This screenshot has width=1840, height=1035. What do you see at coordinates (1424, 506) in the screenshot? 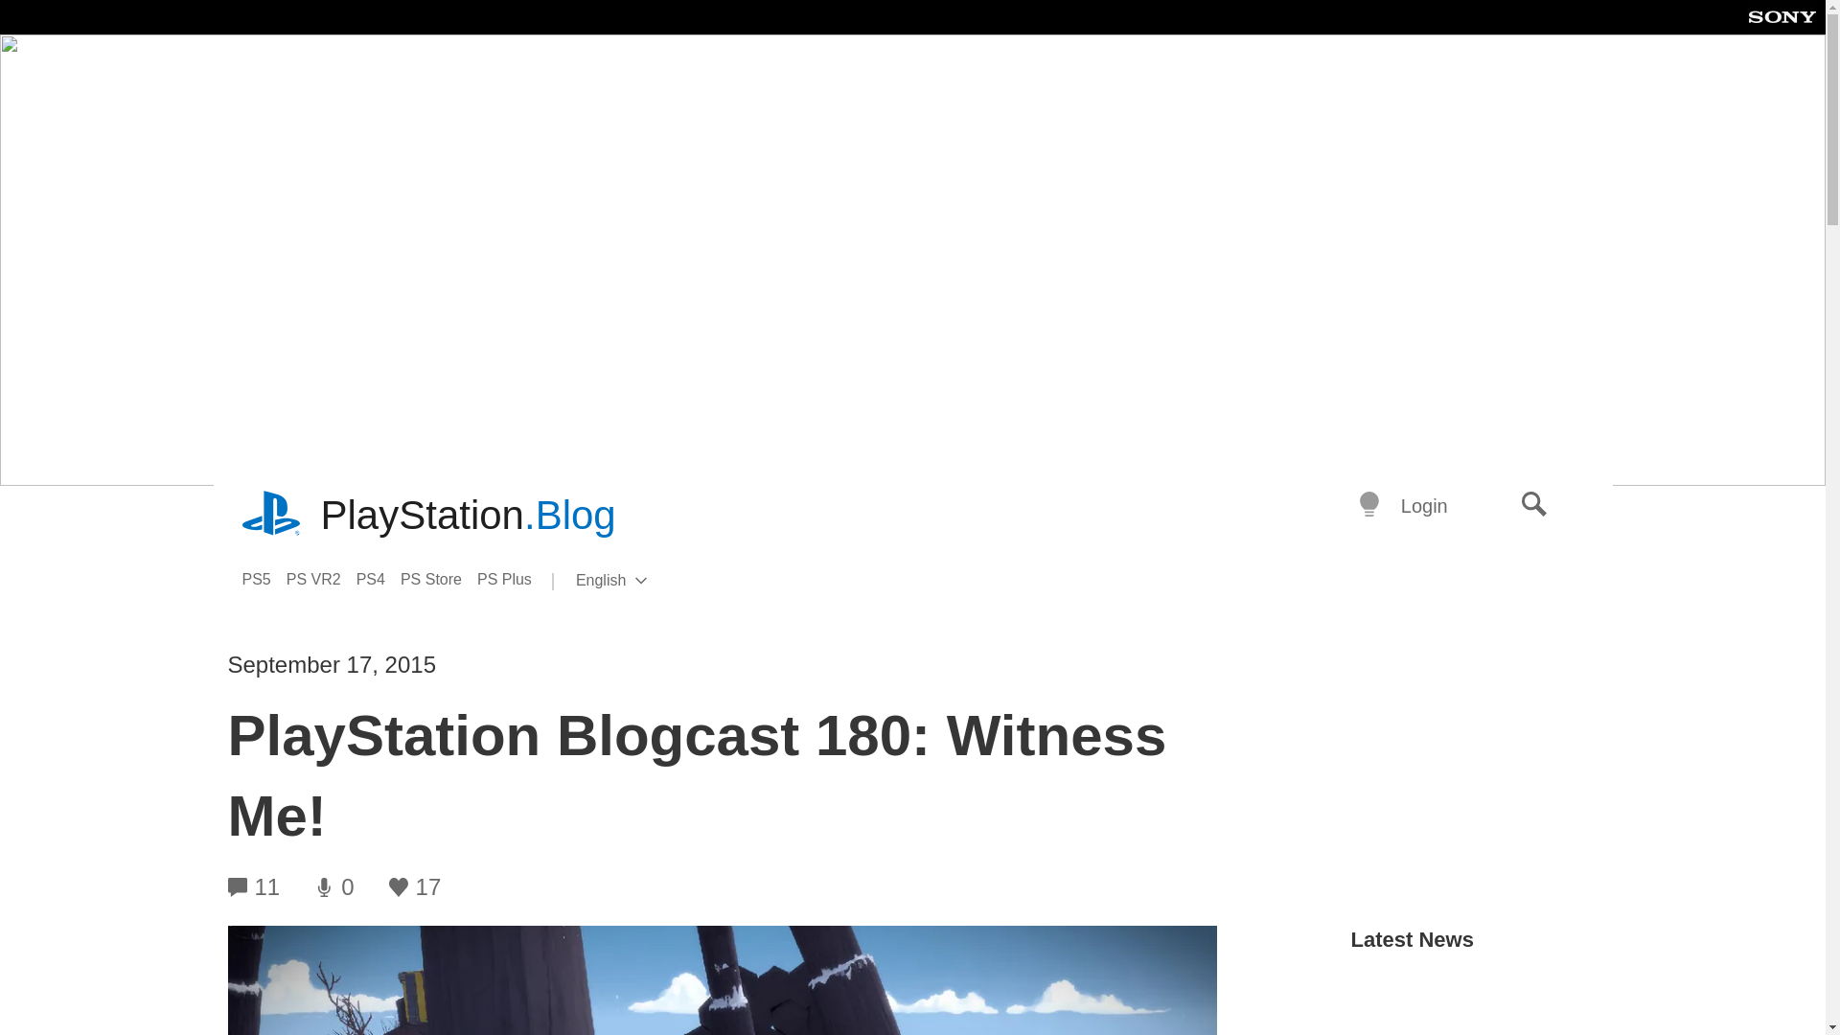
I see `Login` at bounding box center [1424, 506].